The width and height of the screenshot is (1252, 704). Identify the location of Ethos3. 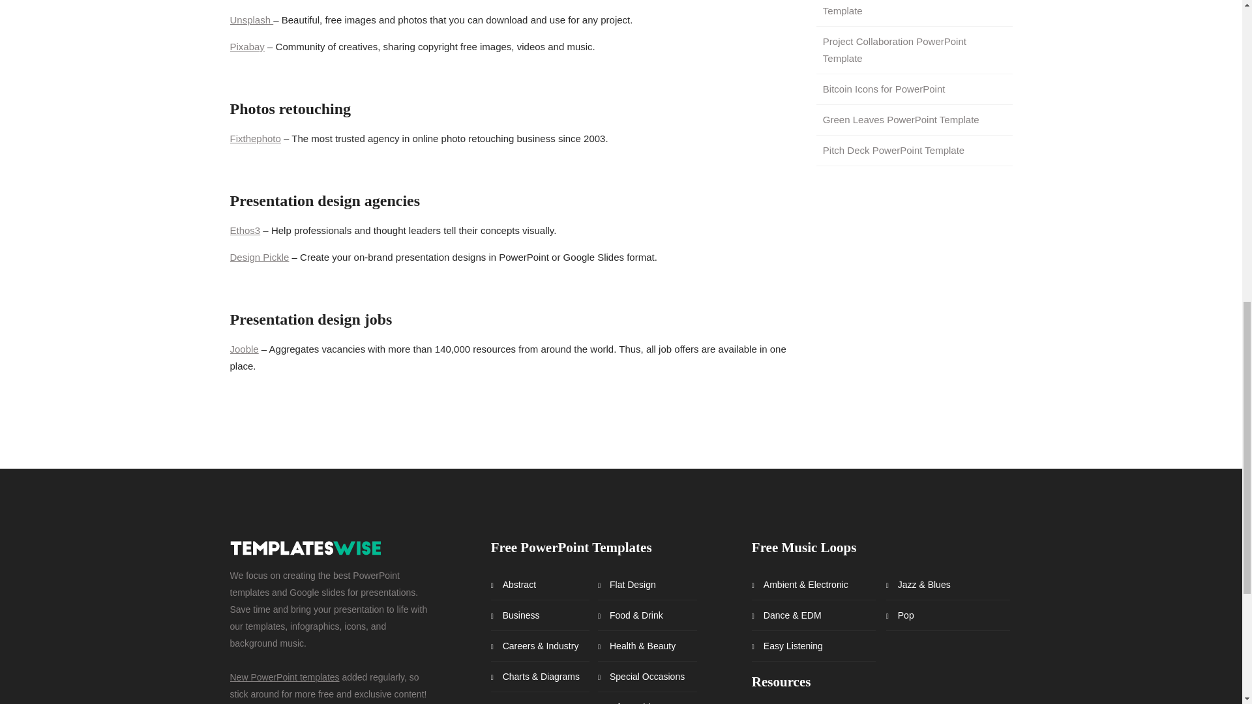
(245, 229).